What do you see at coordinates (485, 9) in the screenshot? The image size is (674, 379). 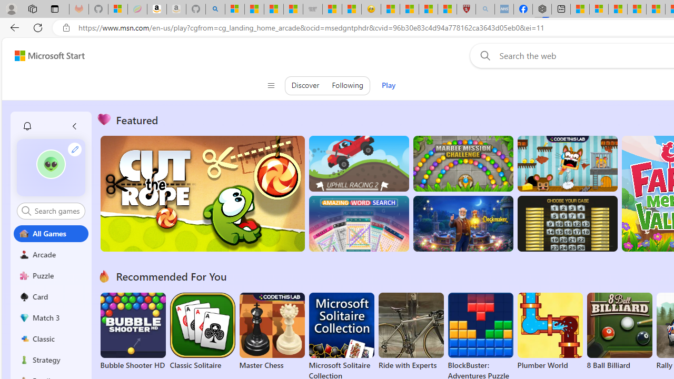 I see `list of asthma inhalers uk - Search - Sleeping` at bounding box center [485, 9].